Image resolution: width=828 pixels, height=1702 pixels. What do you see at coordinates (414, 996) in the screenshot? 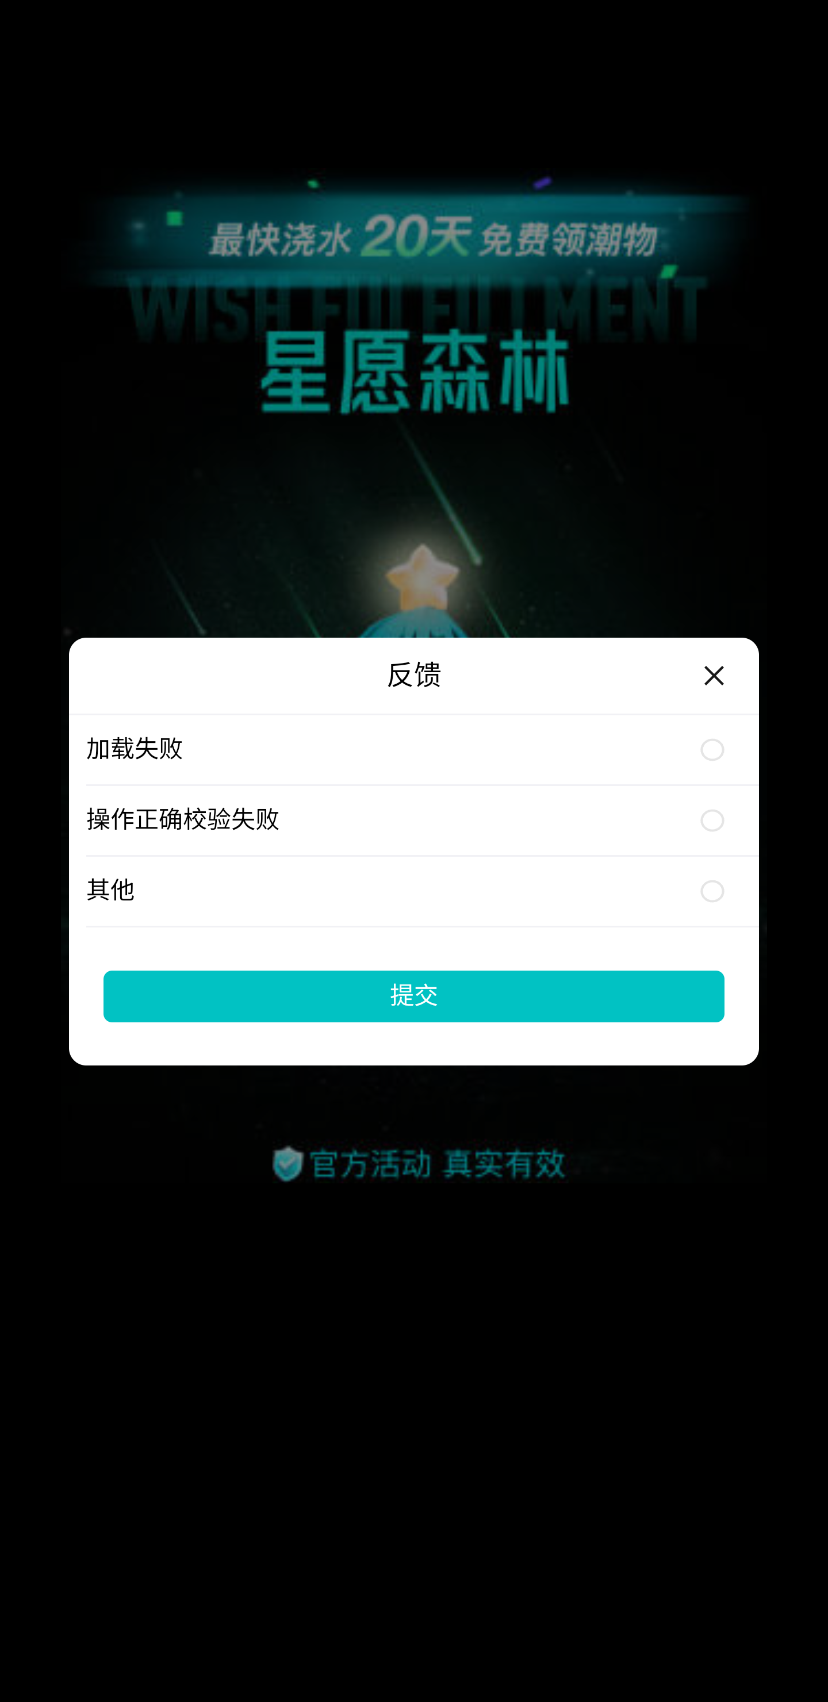
I see `提交` at bounding box center [414, 996].